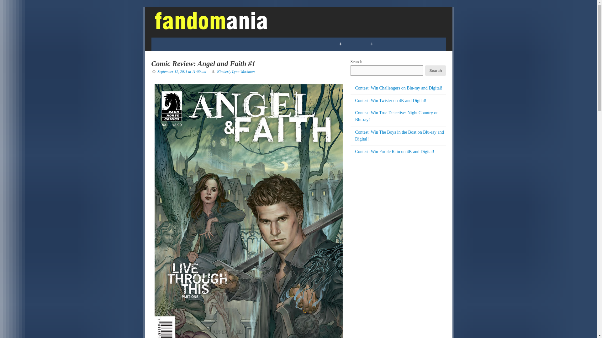 Image resolution: width=602 pixels, height=338 pixels. What do you see at coordinates (313, 44) in the screenshot?
I see `Contests` at bounding box center [313, 44].